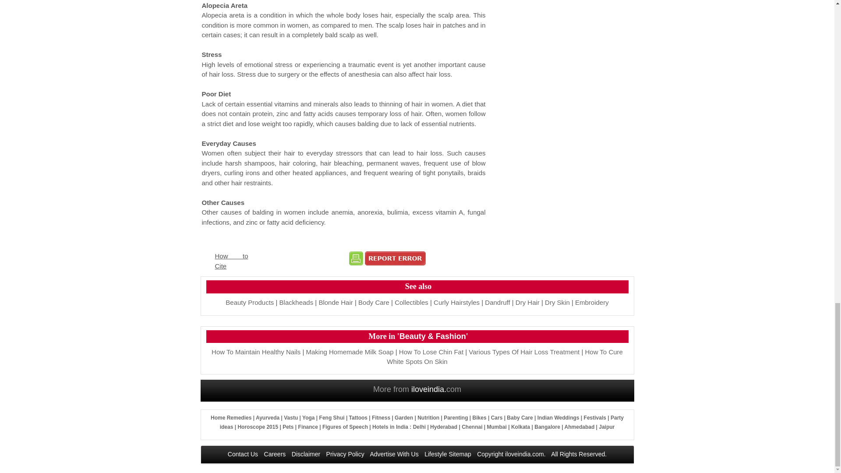  I want to click on Dry Hair, so click(527, 302).